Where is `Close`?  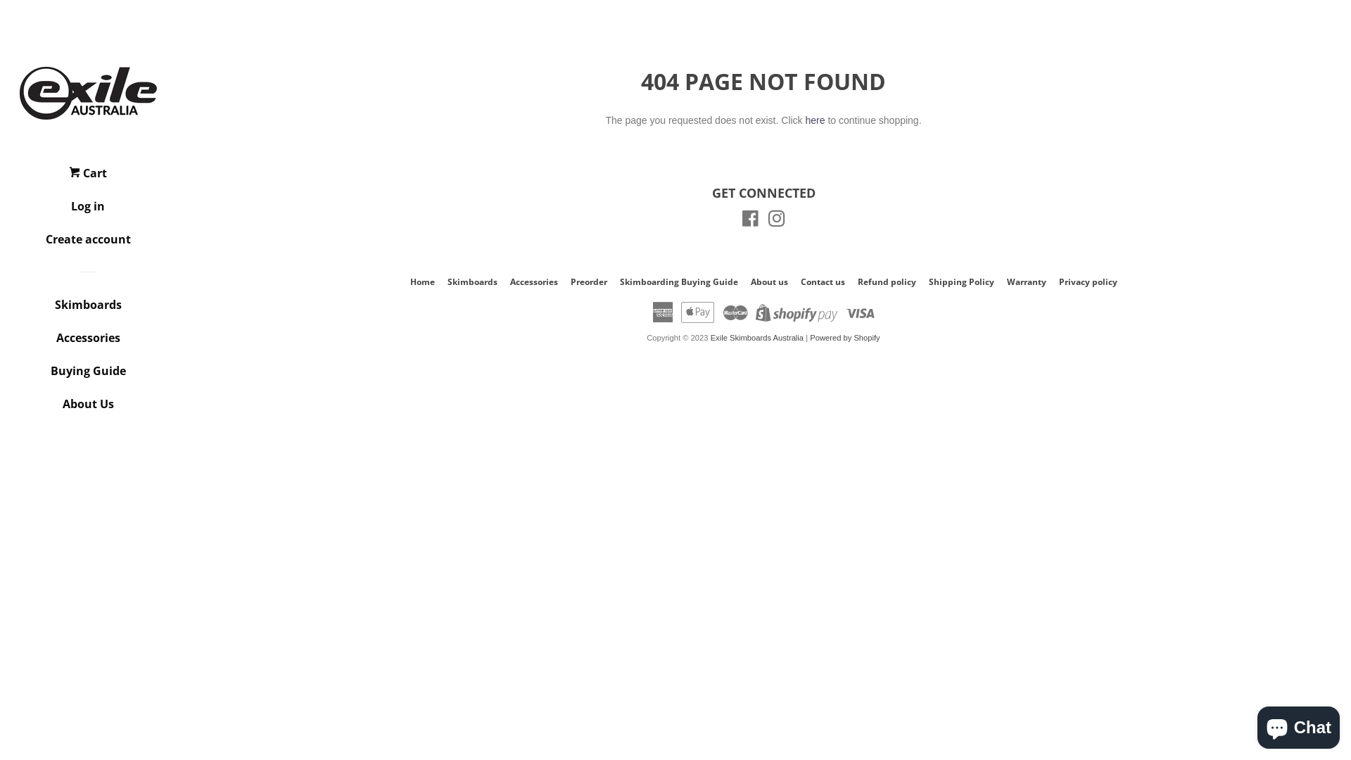 Close is located at coordinates (1305, 93).